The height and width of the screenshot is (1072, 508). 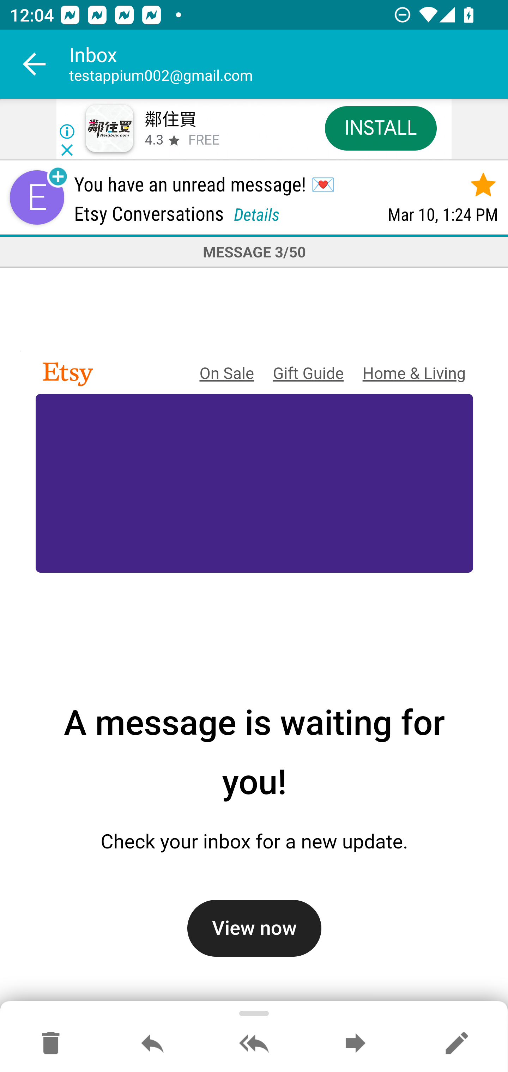 What do you see at coordinates (456, 1044) in the screenshot?
I see `Reply as new` at bounding box center [456, 1044].